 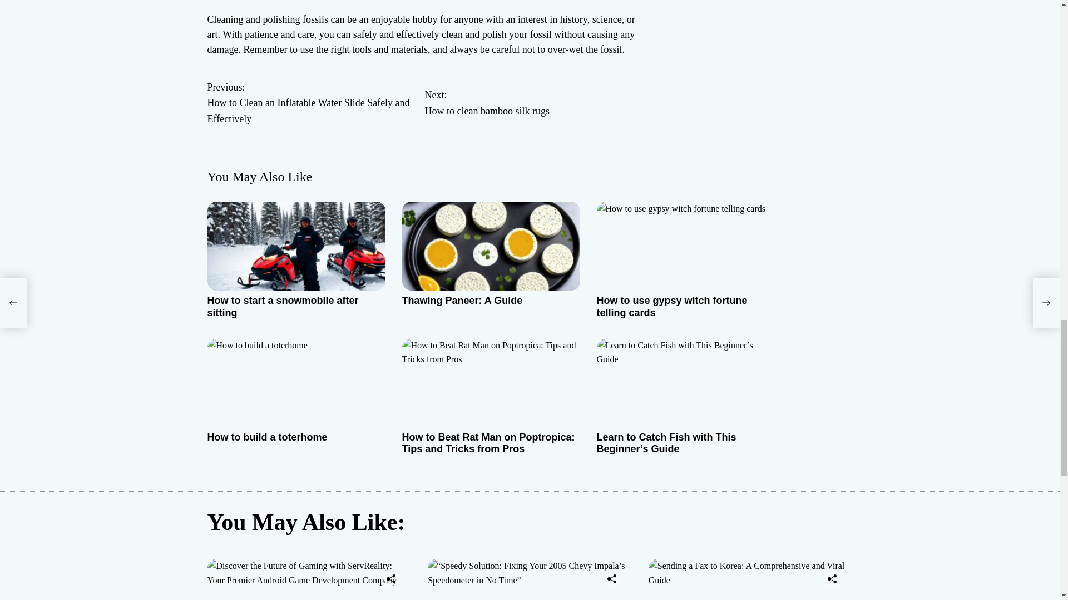 I want to click on How to Beat Rat Man on Poptropica: Tips and Tricks from Pros, so click(x=462, y=300).